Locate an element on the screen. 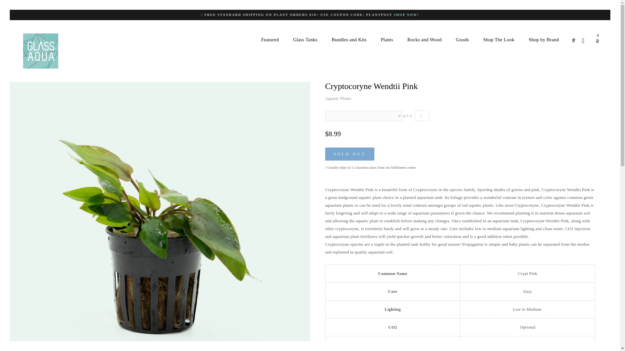  Bundles and Kits is located at coordinates (349, 40).